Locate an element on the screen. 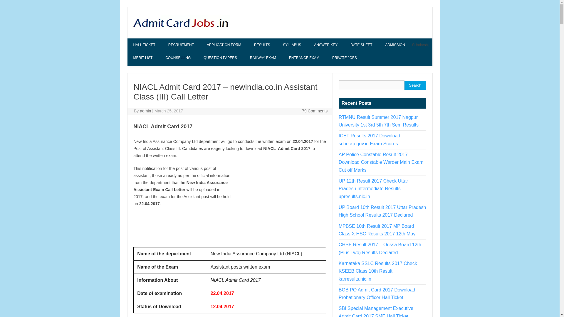  RESULTS is located at coordinates (262, 45).